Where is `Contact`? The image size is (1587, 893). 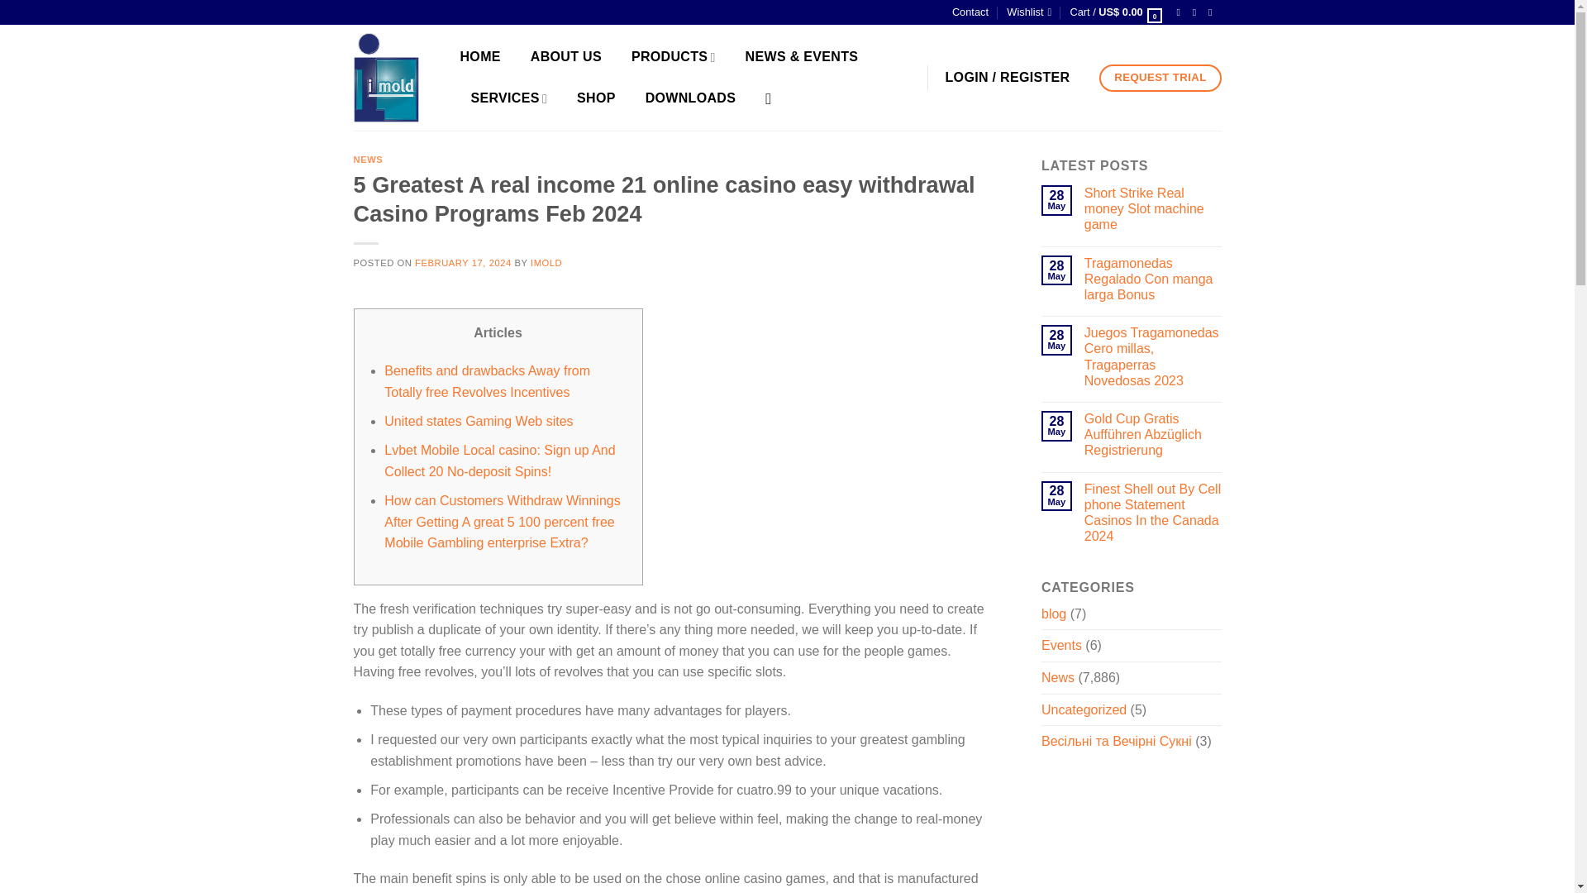
Contact is located at coordinates (970, 12).